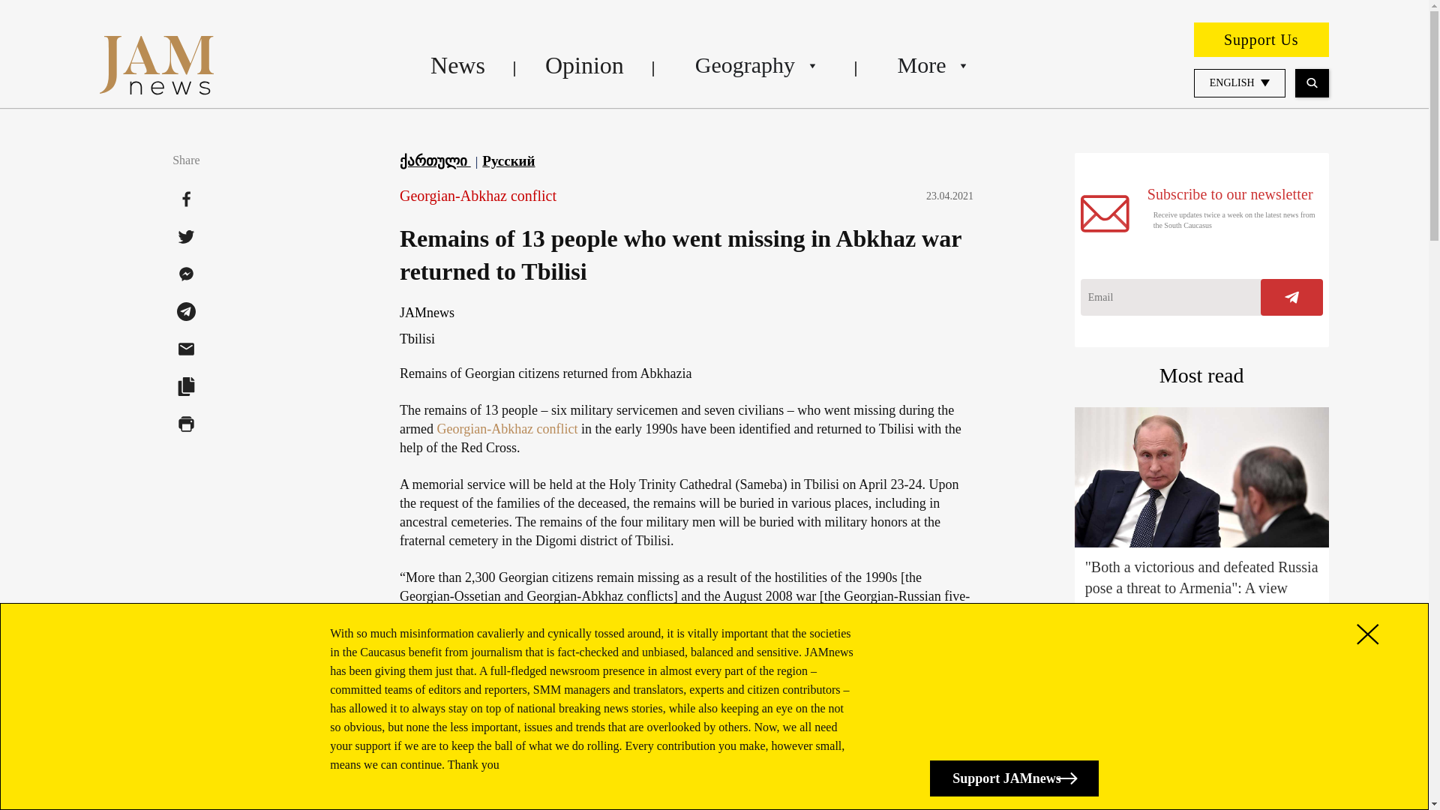  I want to click on News, so click(457, 64).